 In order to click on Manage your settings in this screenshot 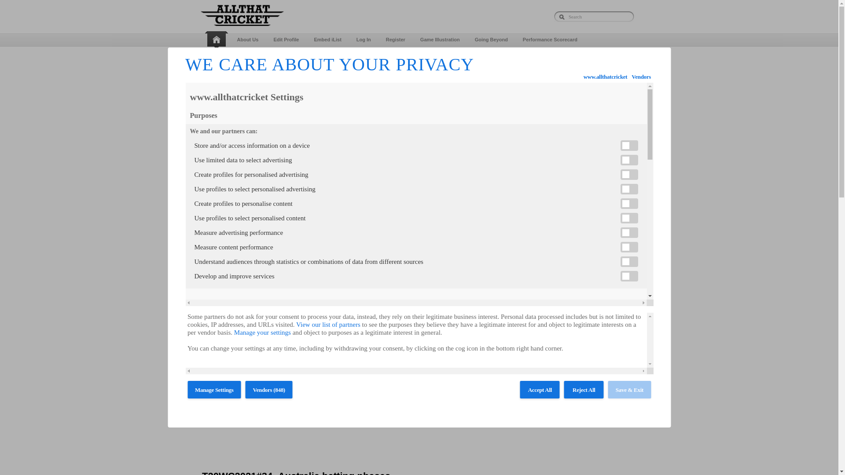, I will do `click(262, 332)`.